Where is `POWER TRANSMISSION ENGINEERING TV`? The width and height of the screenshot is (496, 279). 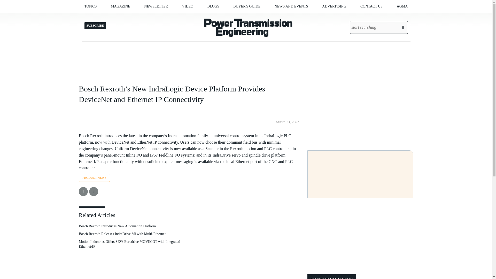 POWER TRANSMISSION ENGINEERING TV is located at coordinates (208, 19).